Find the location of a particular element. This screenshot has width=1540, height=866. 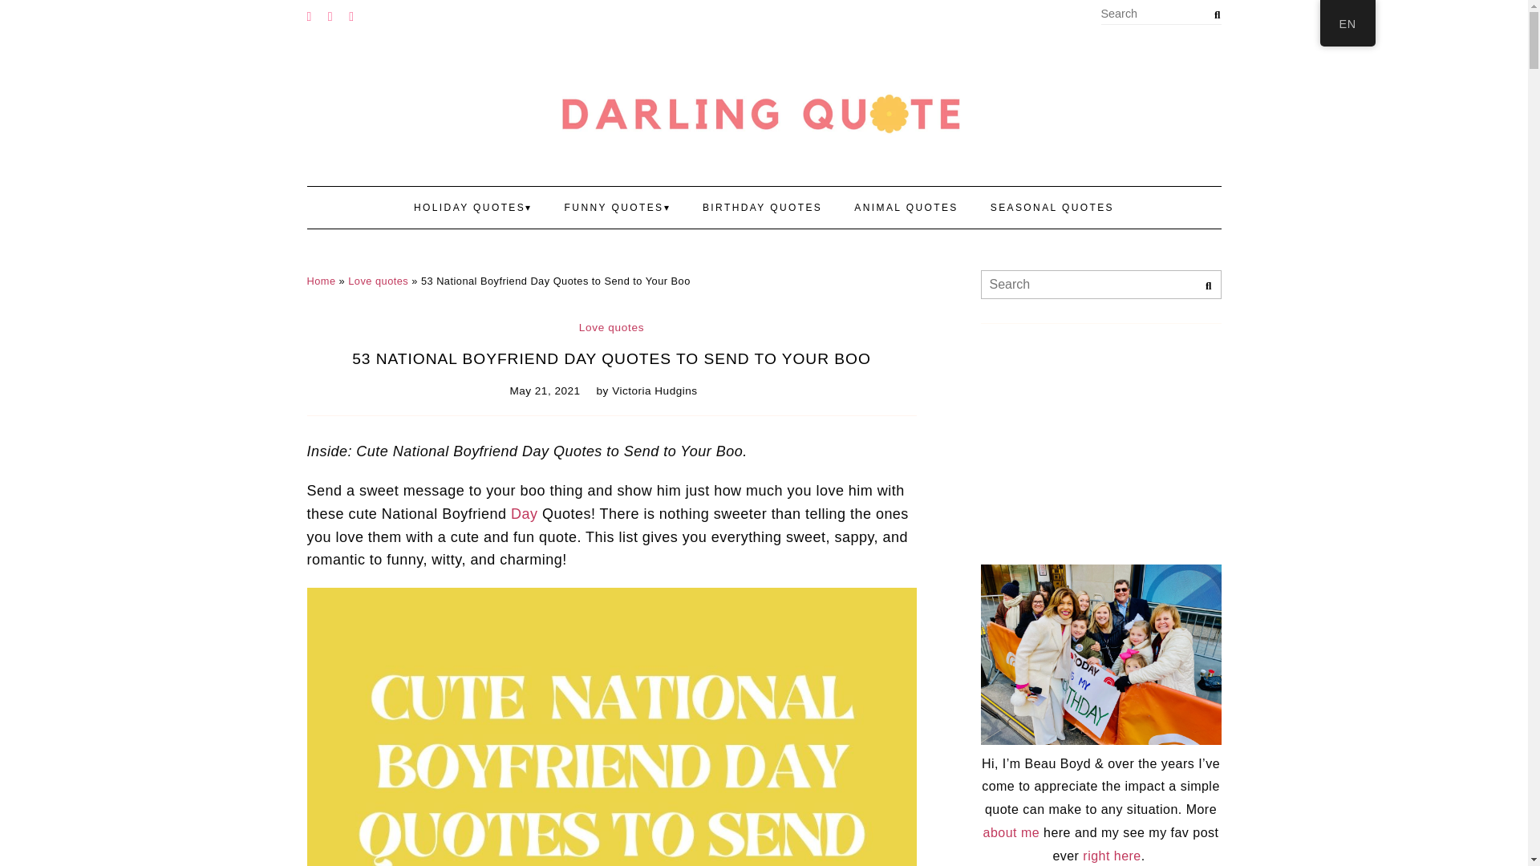

Love quotes is located at coordinates (611, 327).